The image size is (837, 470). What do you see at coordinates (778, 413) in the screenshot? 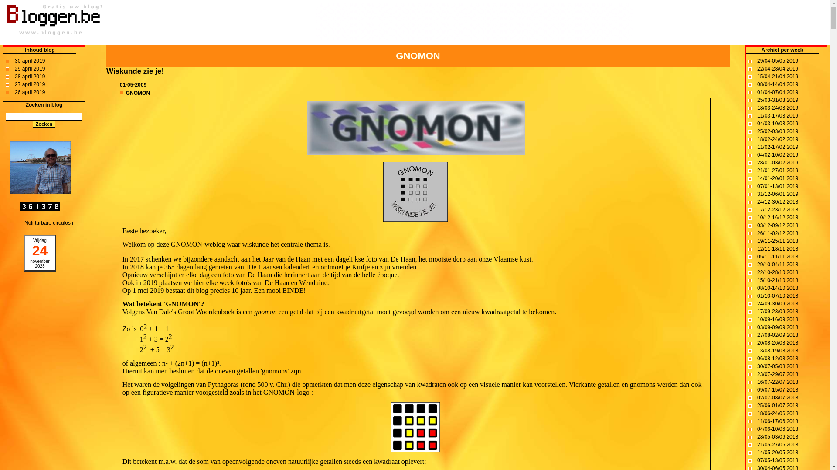
I see `18/06-24/06 2018` at bounding box center [778, 413].